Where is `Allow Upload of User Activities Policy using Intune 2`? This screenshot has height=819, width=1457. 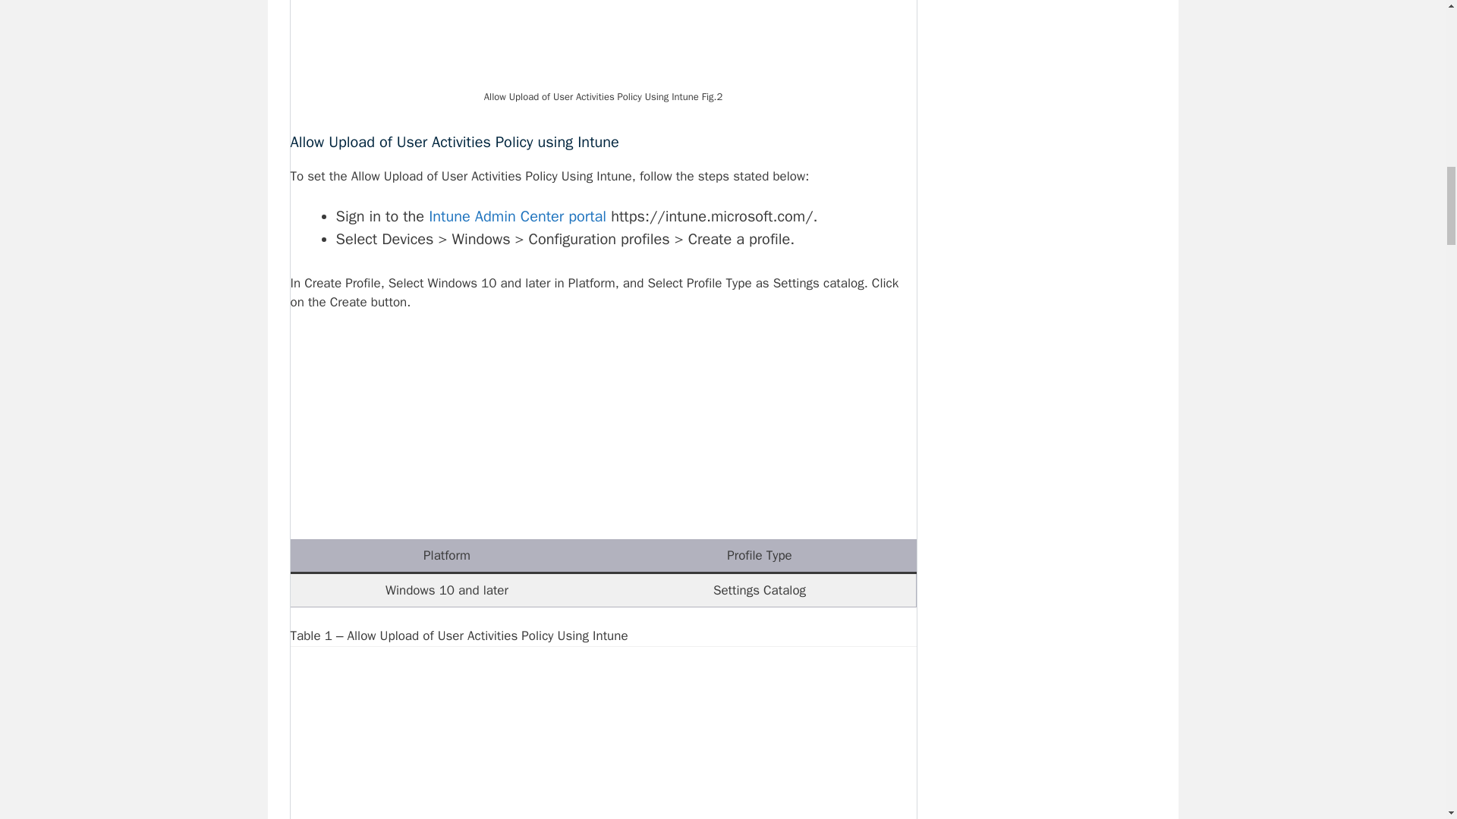 Allow Upload of User Activities Policy using Intune 2 is located at coordinates (603, 42).